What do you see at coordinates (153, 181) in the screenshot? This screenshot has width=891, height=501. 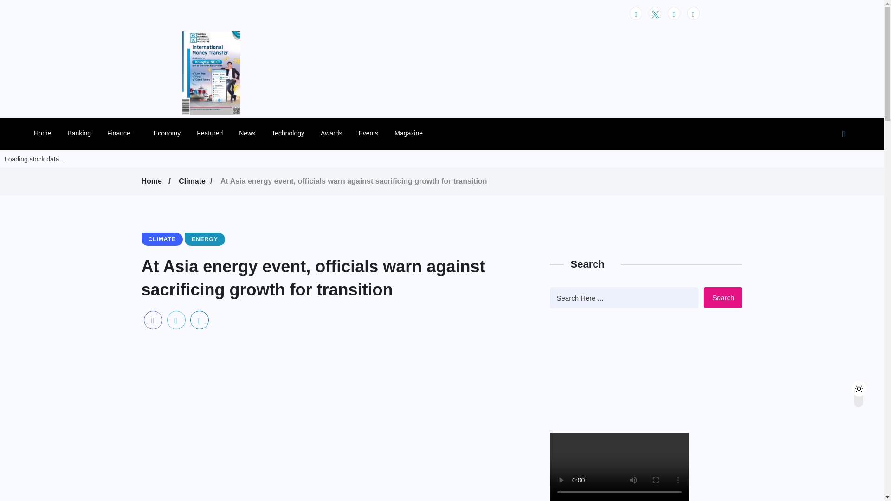 I see `Home` at bounding box center [153, 181].